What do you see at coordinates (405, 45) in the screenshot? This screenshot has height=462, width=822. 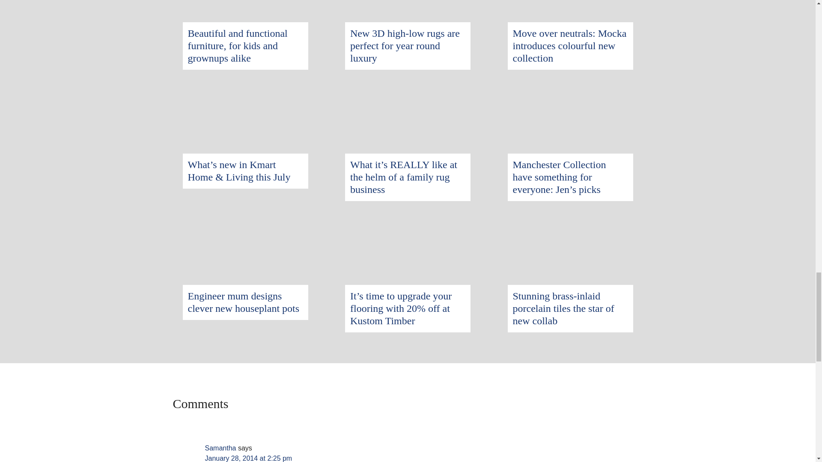 I see `New 3D high-low rugs are perfect for year round luxury` at bounding box center [405, 45].